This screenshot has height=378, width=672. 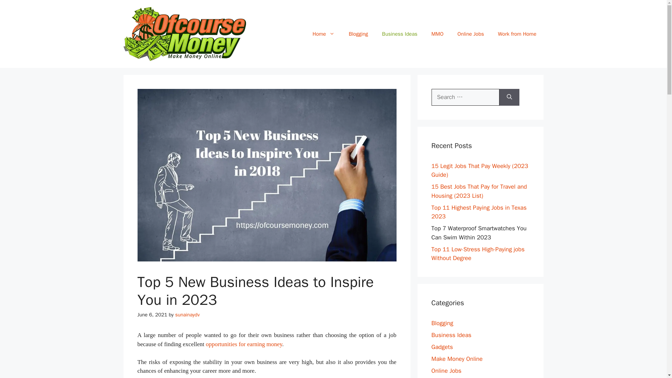 What do you see at coordinates (184, 34) in the screenshot?
I see `Ofcourse Money` at bounding box center [184, 34].